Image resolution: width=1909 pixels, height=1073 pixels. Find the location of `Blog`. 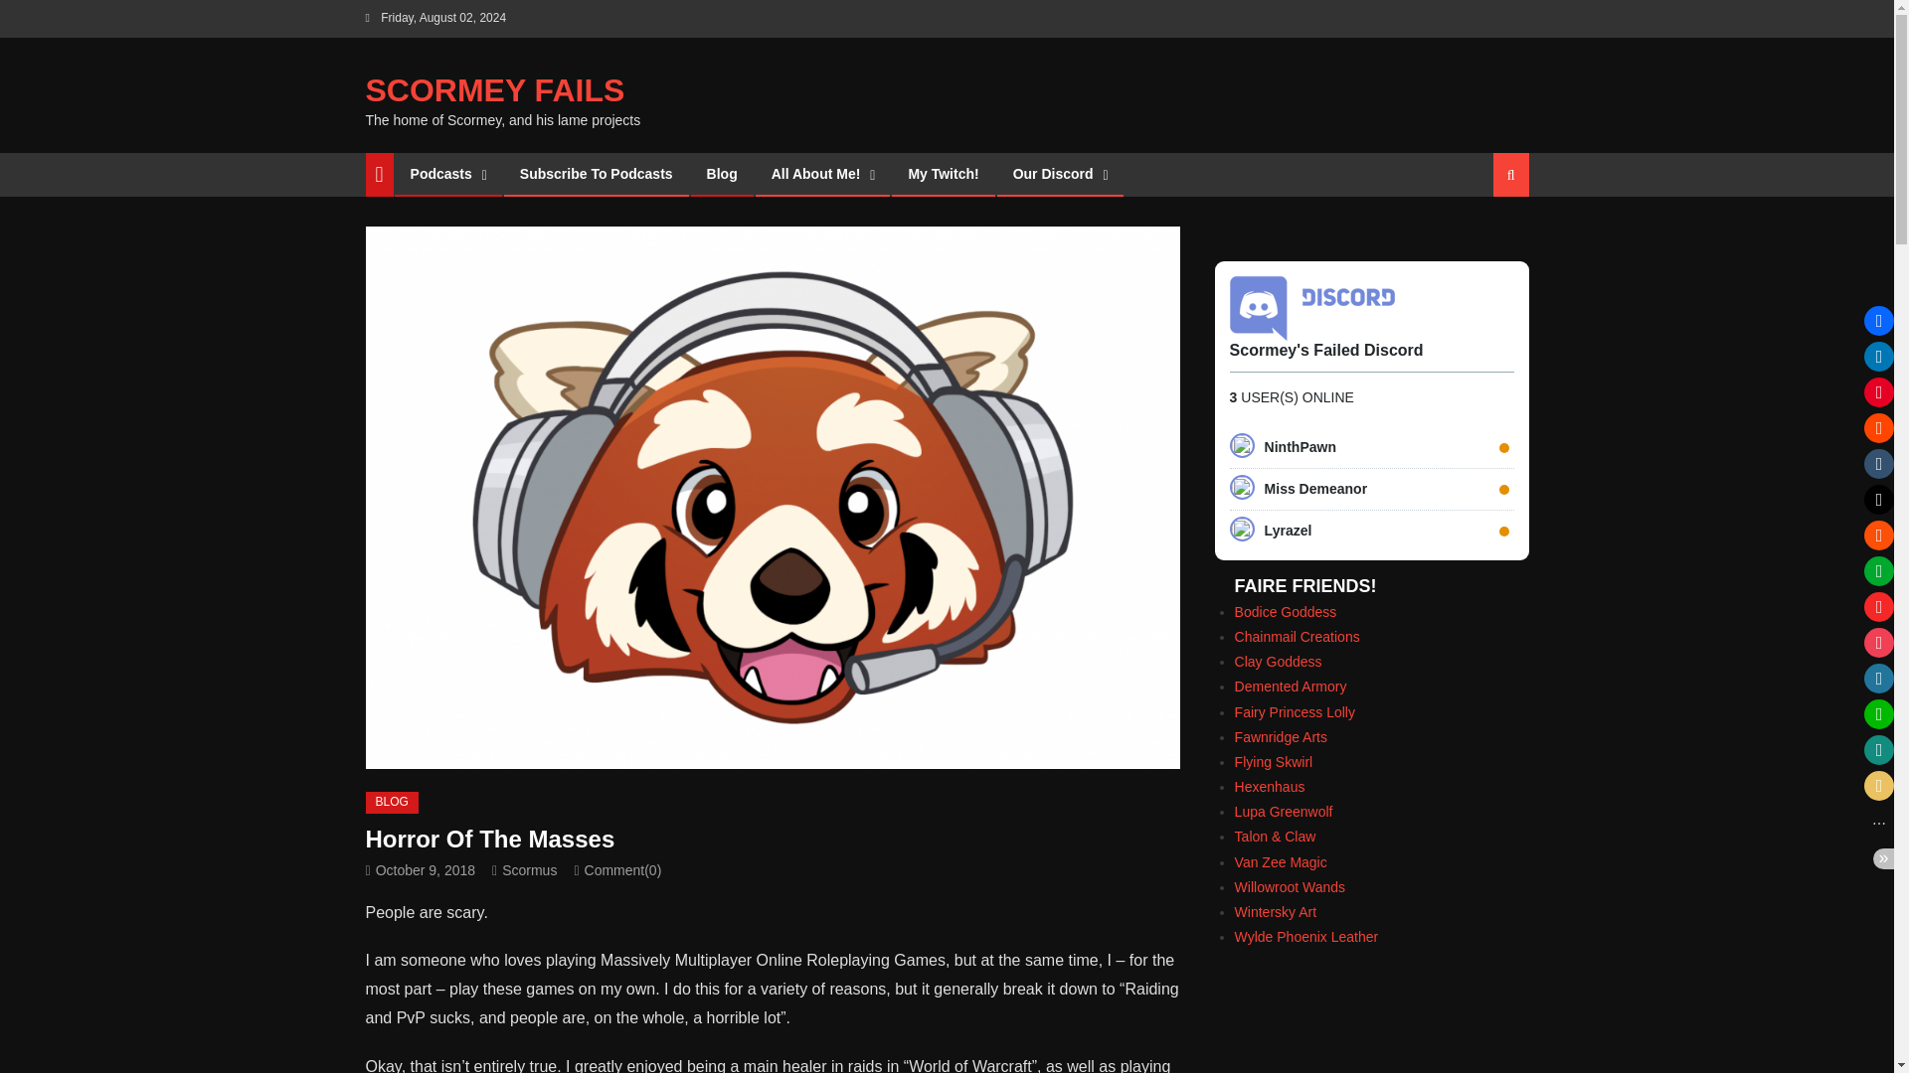

Blog is located at coordinates (722, 173).